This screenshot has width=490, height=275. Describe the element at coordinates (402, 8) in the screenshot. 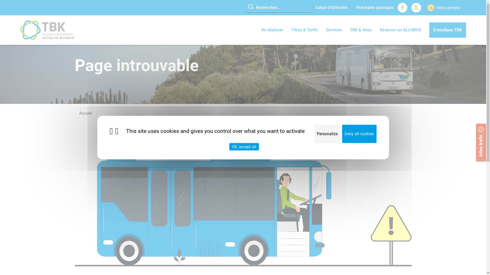

I see `Suivez-nous sur facebook` at that location.